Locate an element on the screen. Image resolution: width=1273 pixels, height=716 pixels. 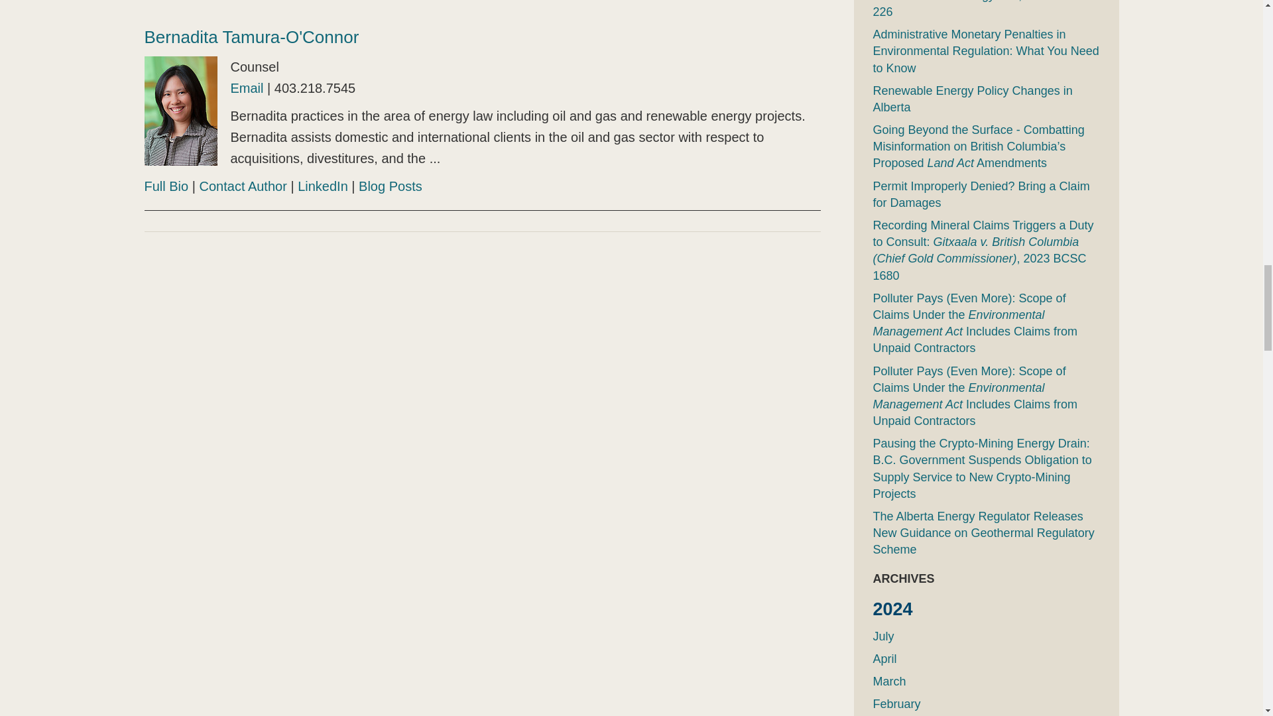
Full Bio is located at coordinates (166, 186).